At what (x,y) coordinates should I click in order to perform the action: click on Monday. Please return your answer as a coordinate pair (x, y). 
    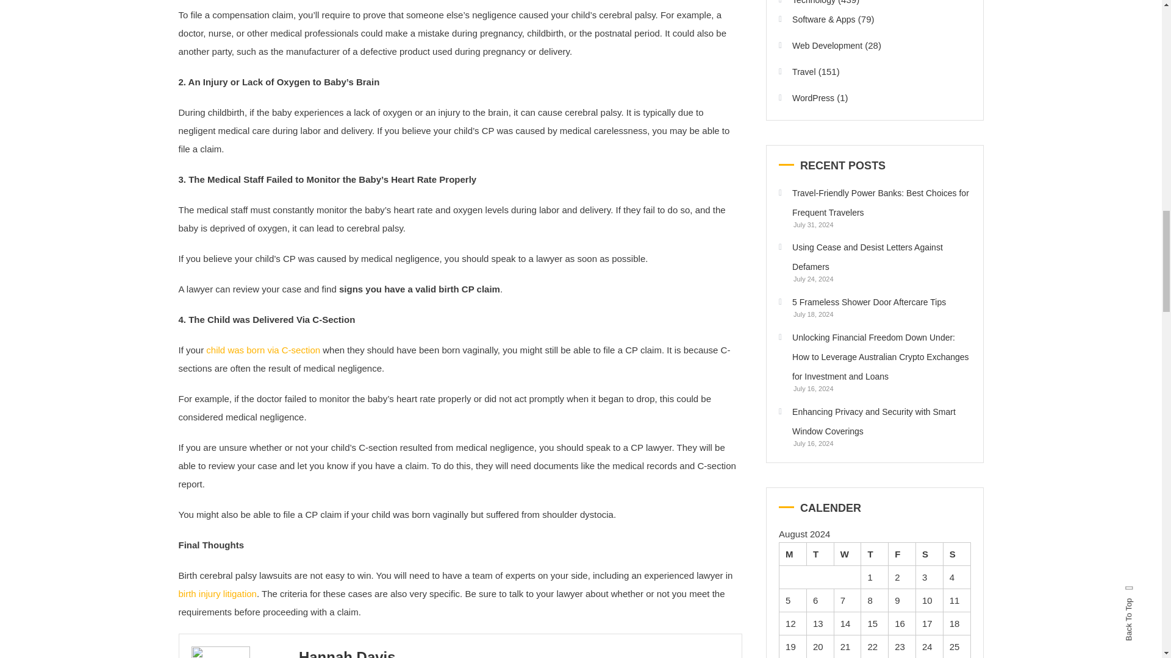
    Looking at the image, I should click on (793, 553).